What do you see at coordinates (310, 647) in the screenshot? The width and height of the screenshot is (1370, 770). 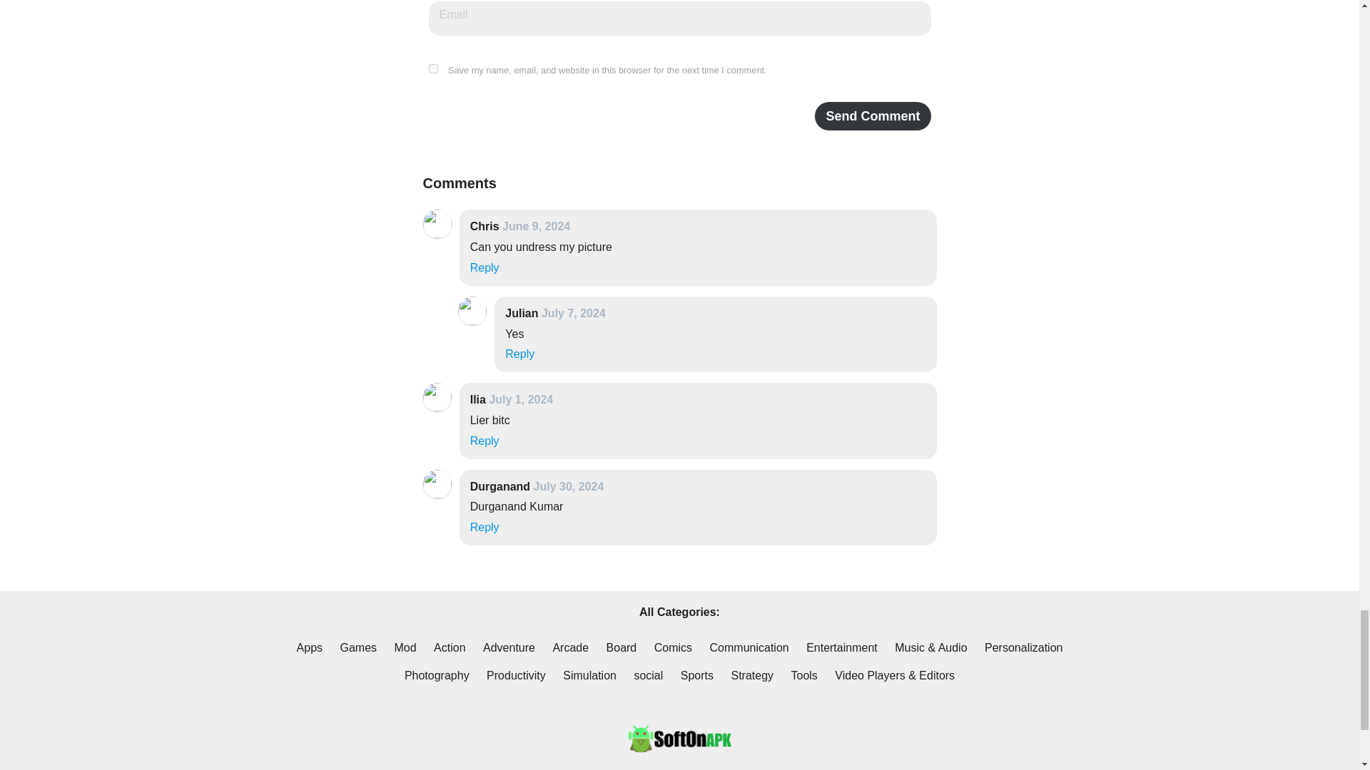 I see `Apps` at bounding box center [310, 647].